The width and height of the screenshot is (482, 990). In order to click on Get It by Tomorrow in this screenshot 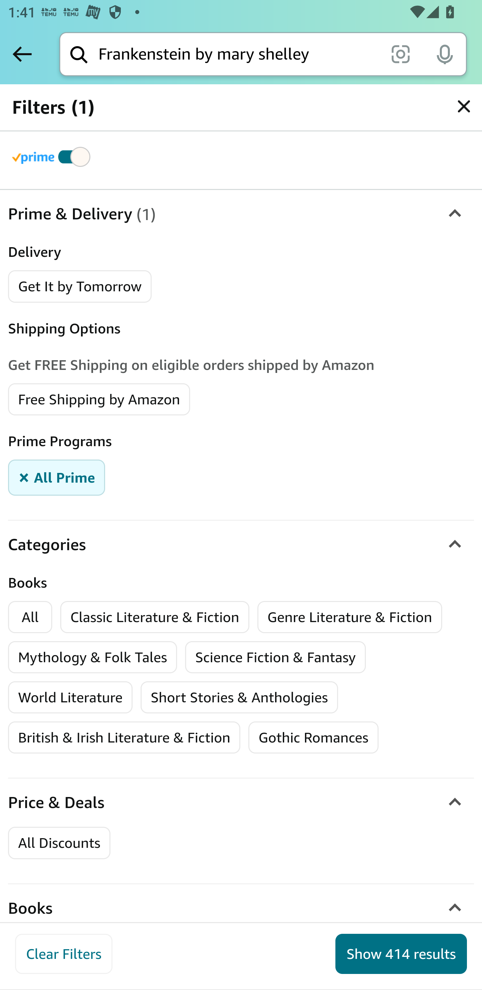, I will do `click(80, 286)`.